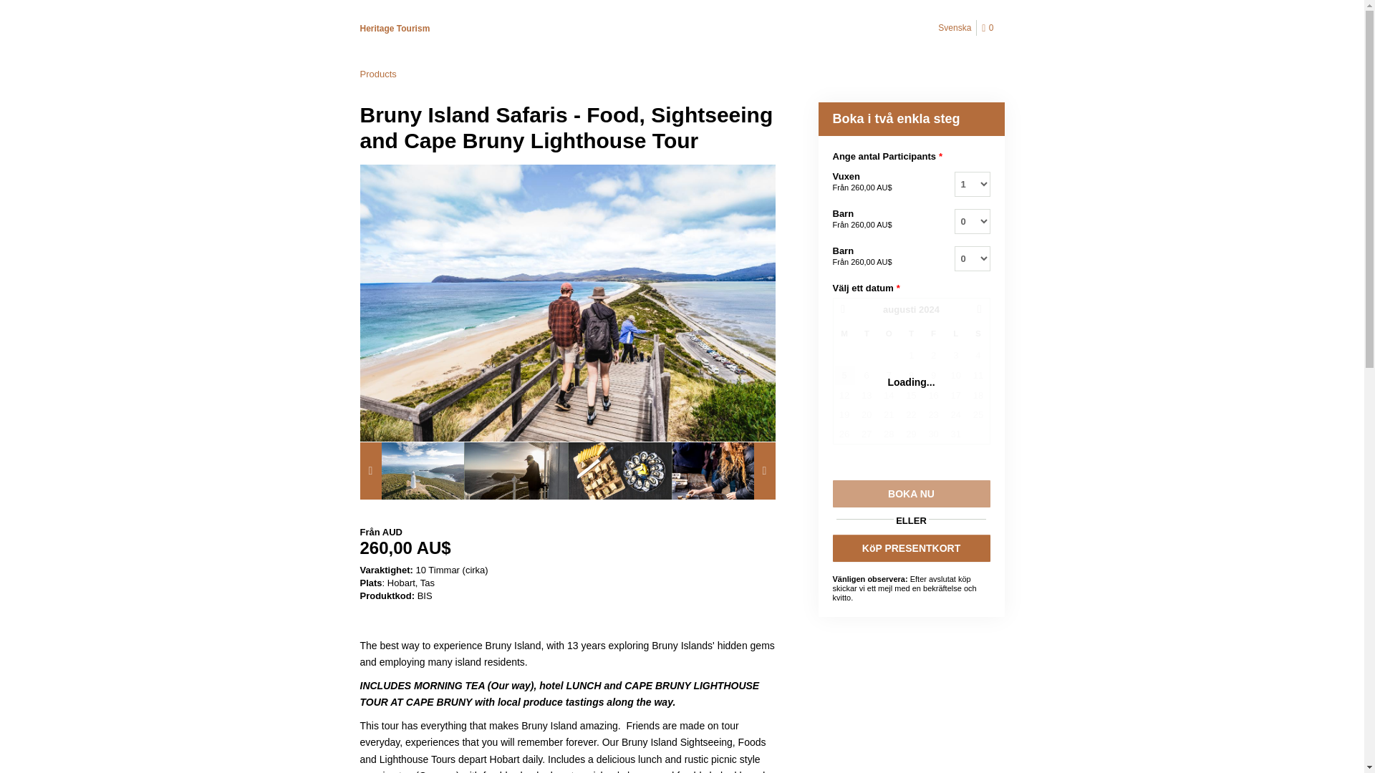 Image resolution: width=1375 pixels, height=773 pixels. Describe the element at coordinates (889, 333) in the screenshot. I see `onsdag` at that location.